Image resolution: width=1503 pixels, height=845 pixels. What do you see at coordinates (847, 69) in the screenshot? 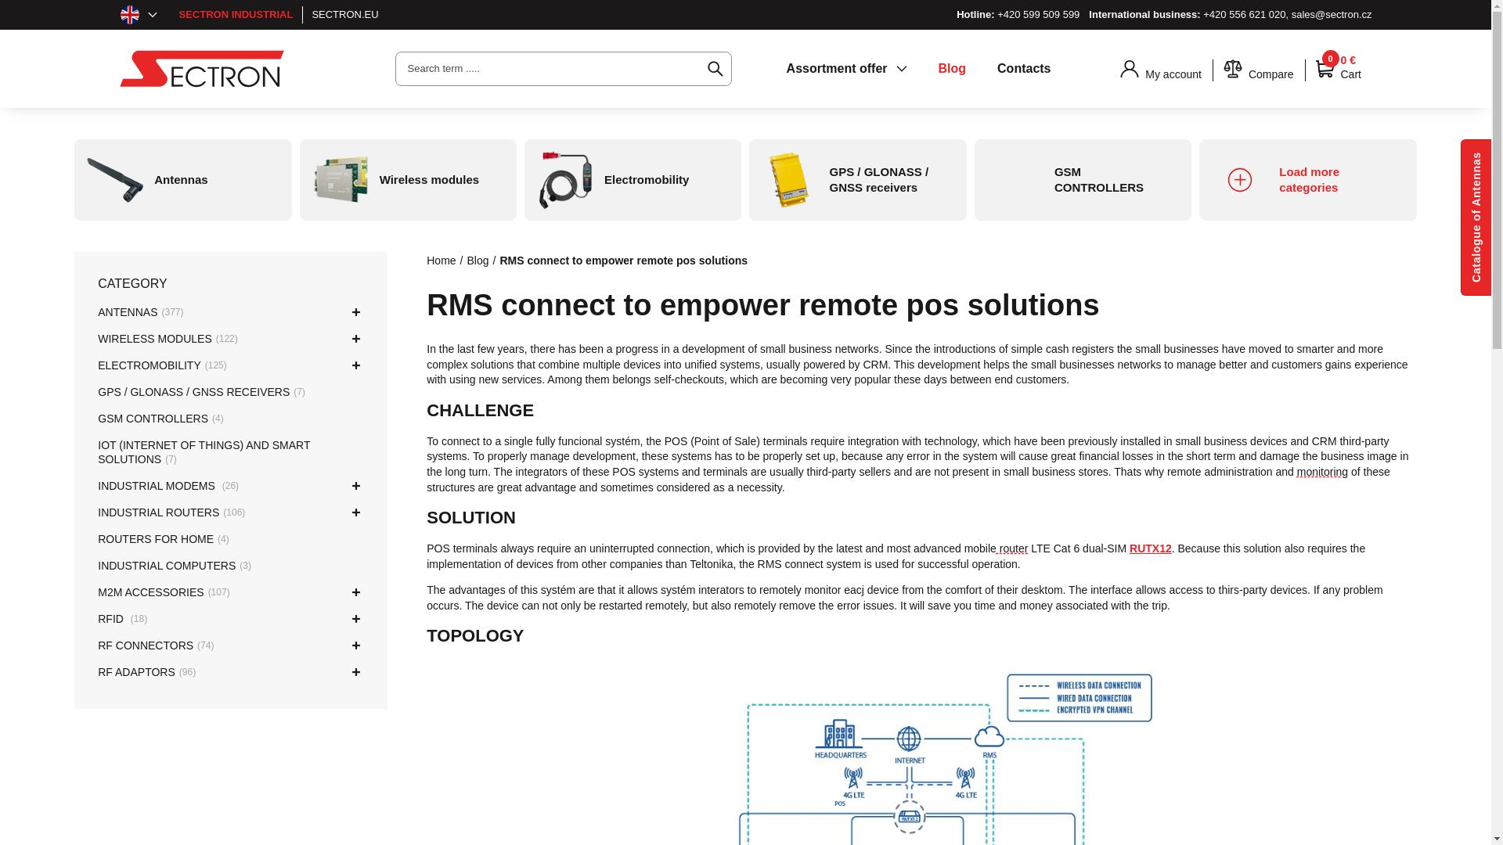
I see `Assortment offer` at bounding box center [847, 69].